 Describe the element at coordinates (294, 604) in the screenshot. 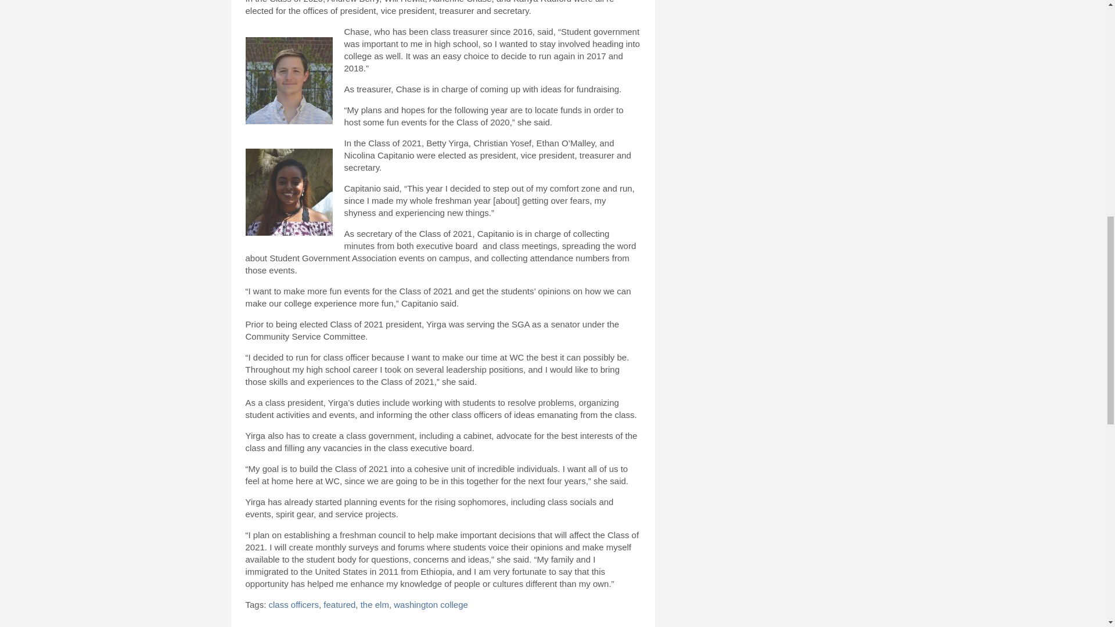

I see `class officers` at that location.